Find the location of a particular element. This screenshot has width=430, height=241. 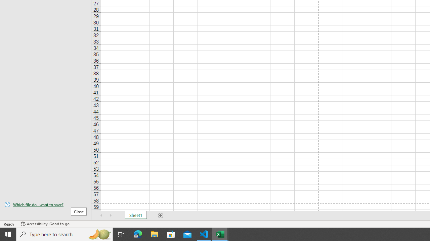

Type here to search is located at coordinates (64, 234).